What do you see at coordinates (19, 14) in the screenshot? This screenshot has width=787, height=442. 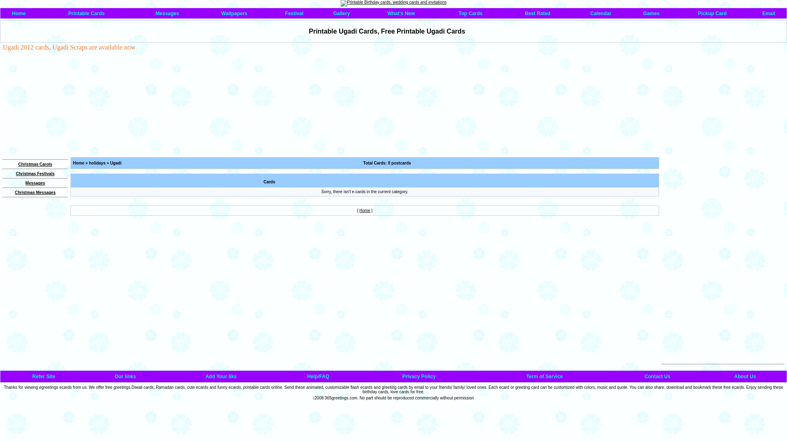 I see `Home` at bounding box center [19, 14].